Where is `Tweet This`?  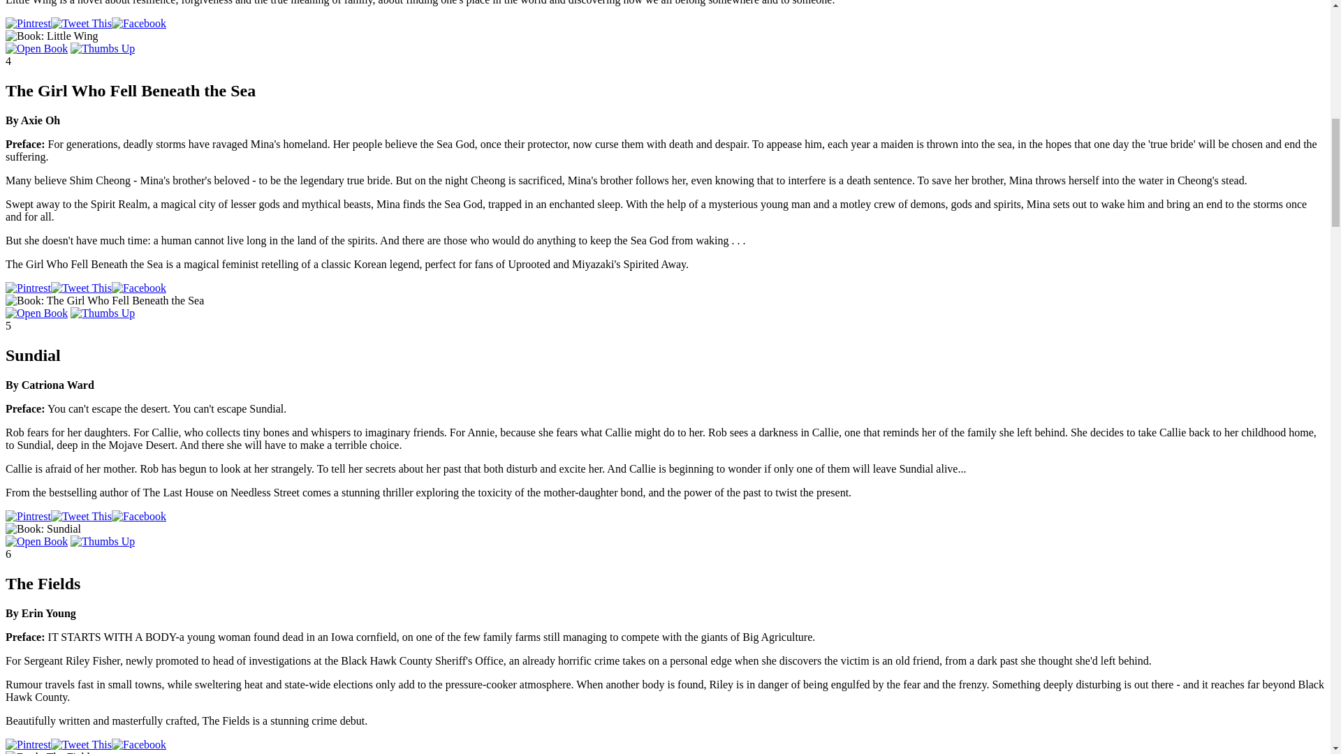
Tweet This is located at coordinates (81, 288).